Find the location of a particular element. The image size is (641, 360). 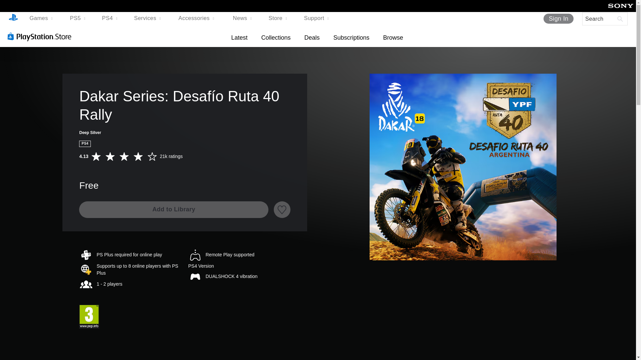

Games is located at coordinates (42, 18).